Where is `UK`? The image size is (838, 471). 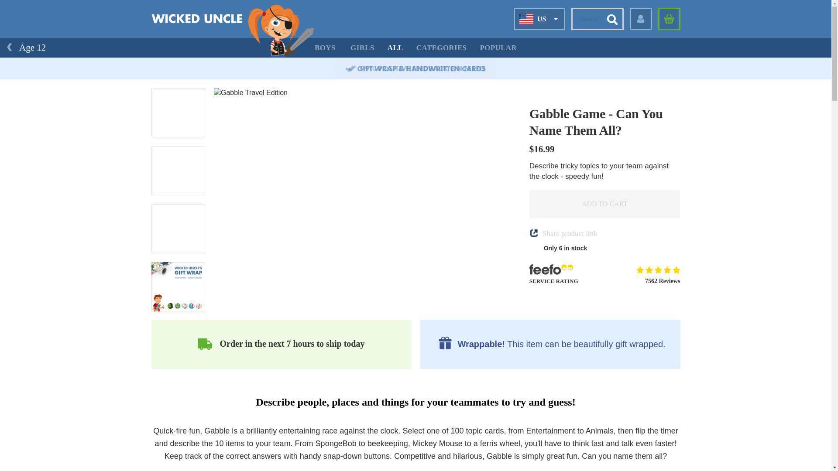
UK is located at coordinates (529, 38).